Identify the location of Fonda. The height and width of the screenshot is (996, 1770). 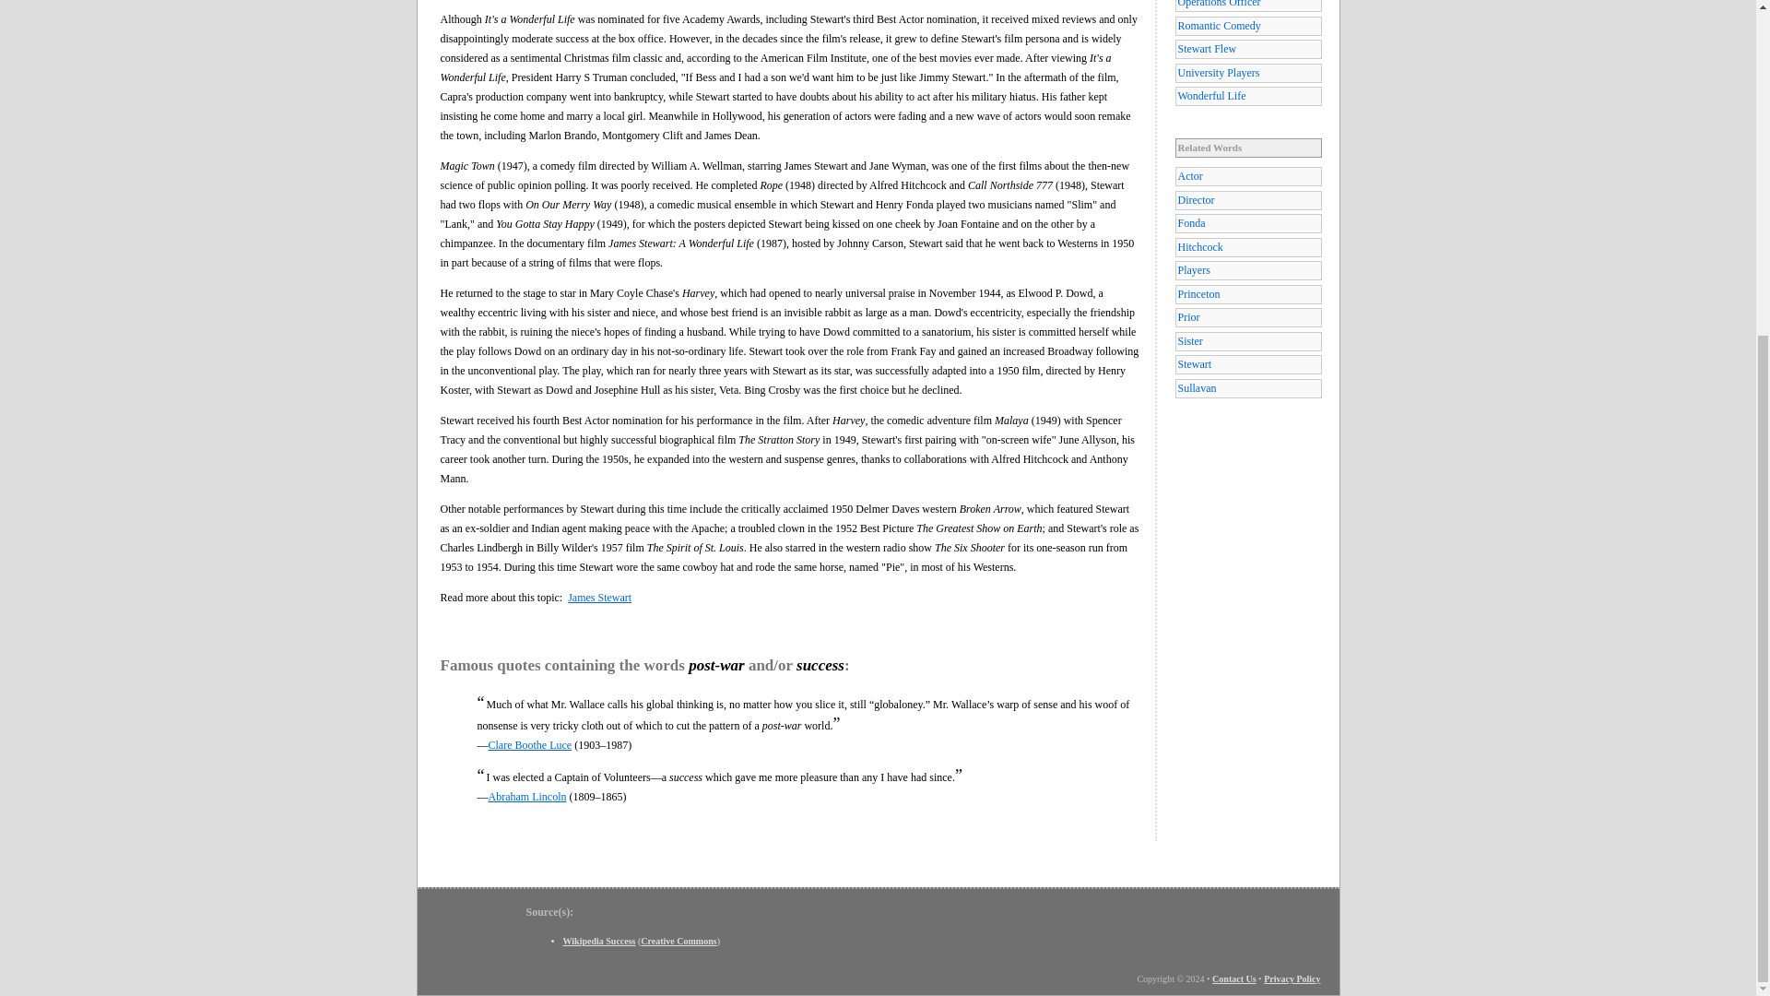
(1247, 223).